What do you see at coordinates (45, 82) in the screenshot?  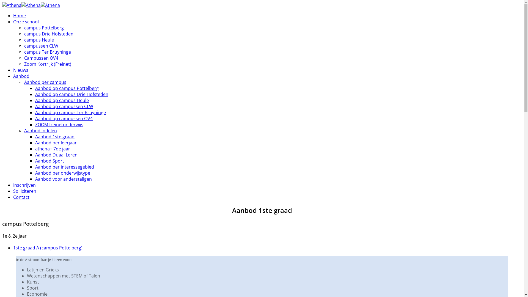 I see `Aanbod per campus` at bounding box center [45, 82].